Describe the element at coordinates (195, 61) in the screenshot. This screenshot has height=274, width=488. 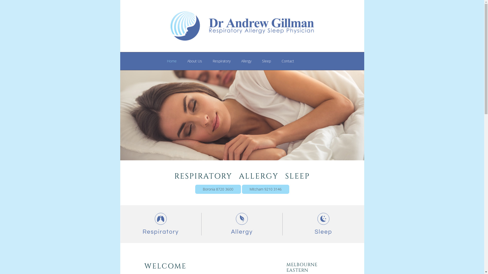
I see `About Us` at that location.